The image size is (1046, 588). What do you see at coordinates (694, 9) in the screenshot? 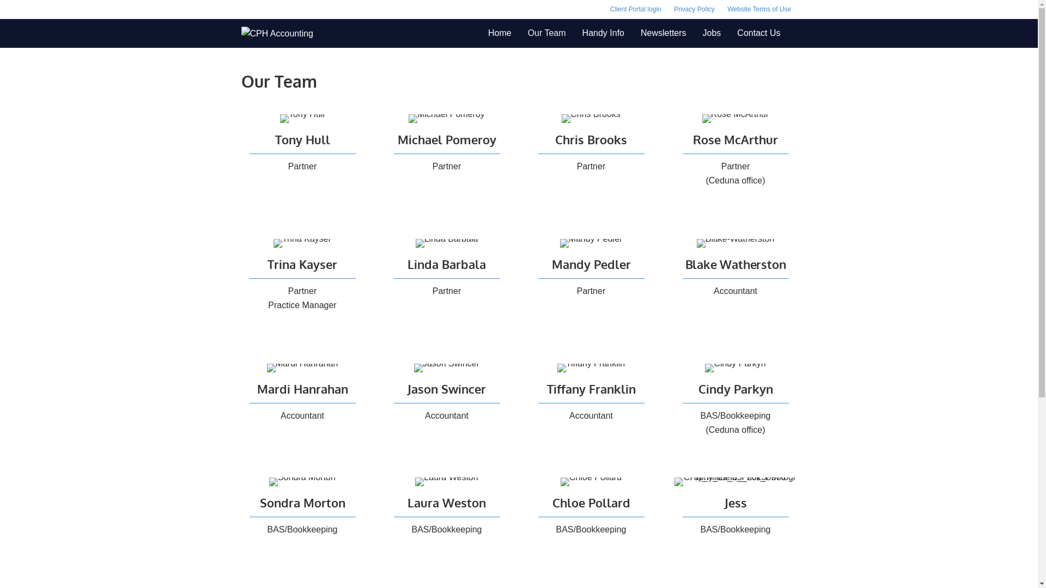
I see `Privacy Policy` at bounding box center [694, 9].